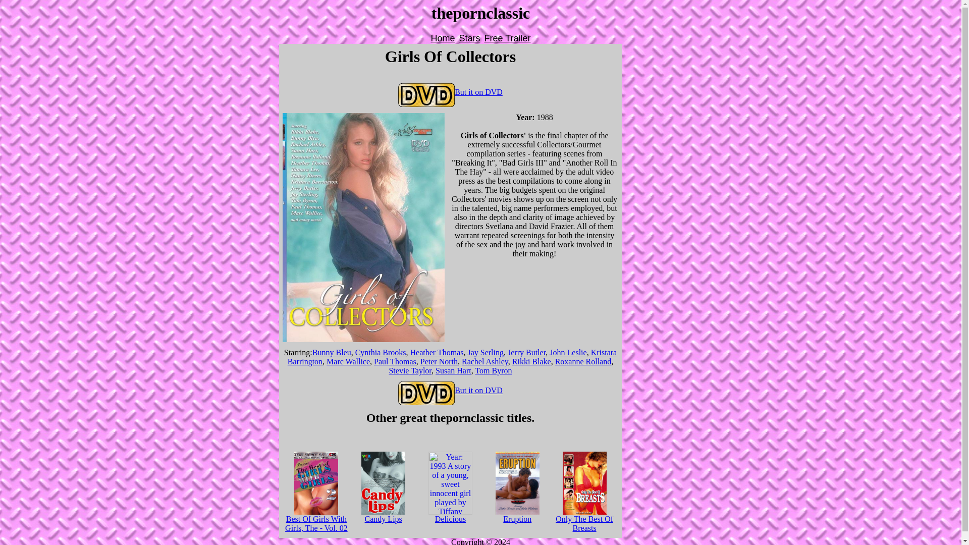 The width and height of the screenshot is (969, 545). What do you see at coordinates (452, 357) in the screenshot?
I see `Kristara Barrington` at bounding box center [452, 357].